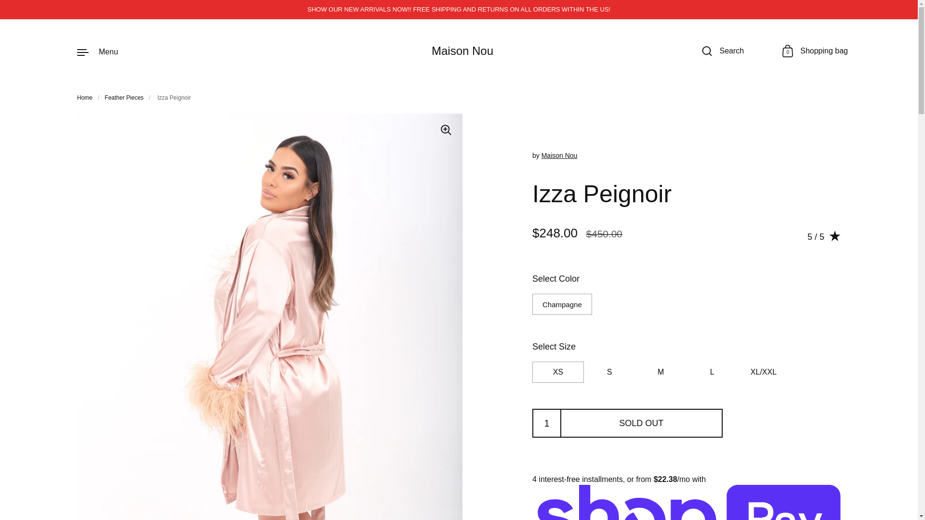 The width and height of the screenshot is (925, 520). Describe the element at coordinates (559, 155) in the screenshot. I see `Maison Nou` at that location.